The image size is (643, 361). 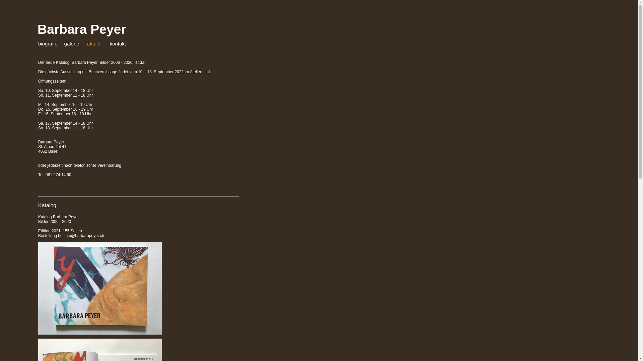 I want to click on info@barbarapeyer.ch, so click(x=84, y=236).